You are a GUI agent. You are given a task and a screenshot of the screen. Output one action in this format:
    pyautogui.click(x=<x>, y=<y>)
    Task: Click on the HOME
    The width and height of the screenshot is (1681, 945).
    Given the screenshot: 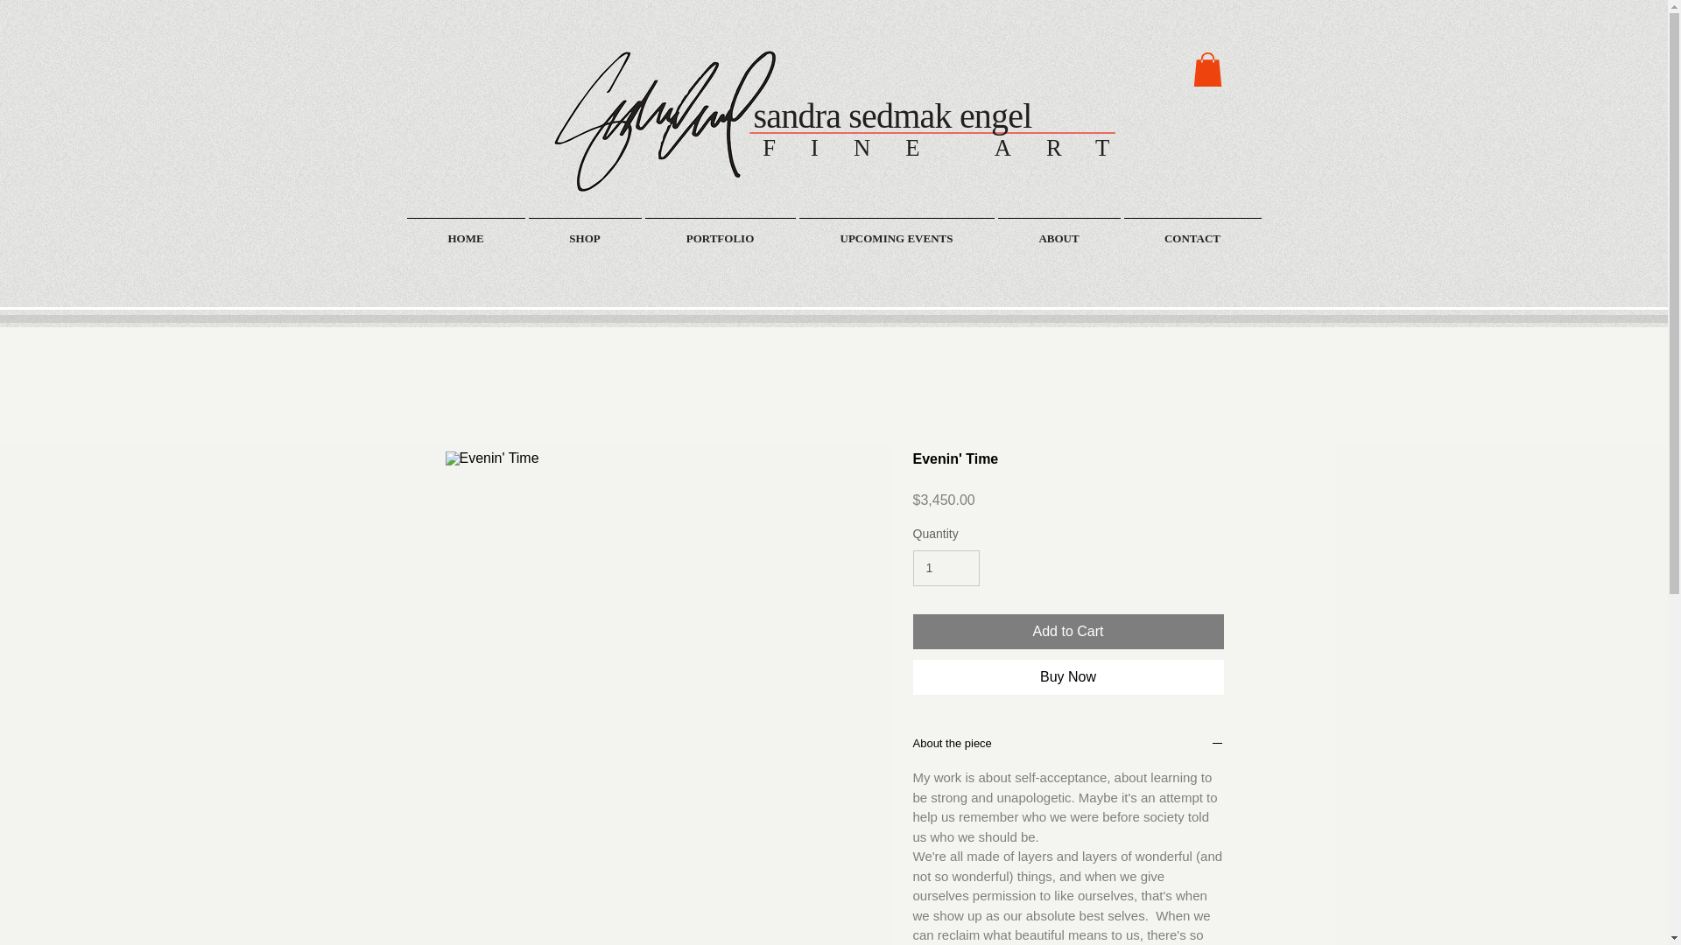 What is the action you would take?
    pyautogui.click(x=465, y=230)
    